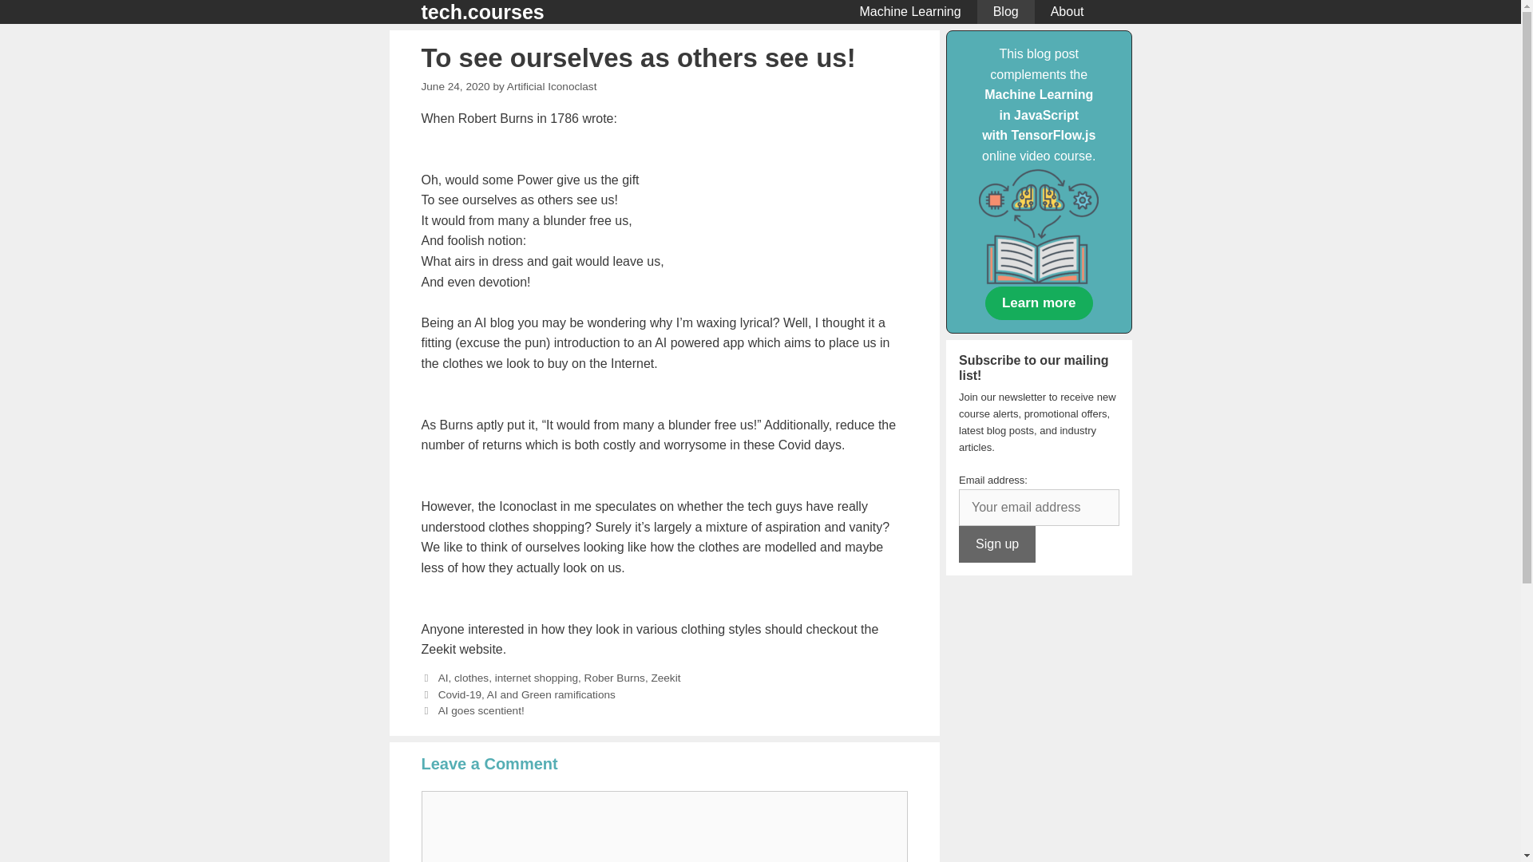  What do you see at coordinates (1039, 115) in the screenshot?
I see `Machine Learning in JavaScript with TensorFlow.js` at bounding box center [1039, 115].